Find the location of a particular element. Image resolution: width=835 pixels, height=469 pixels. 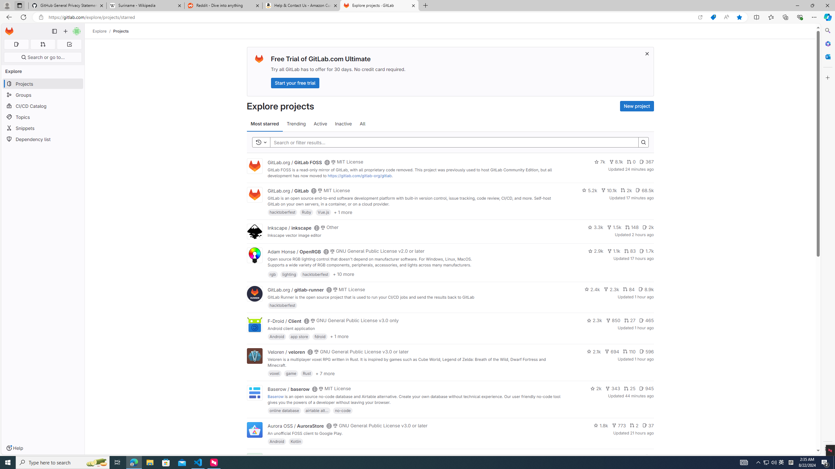

10.1k is located at coordinates (609, 190).